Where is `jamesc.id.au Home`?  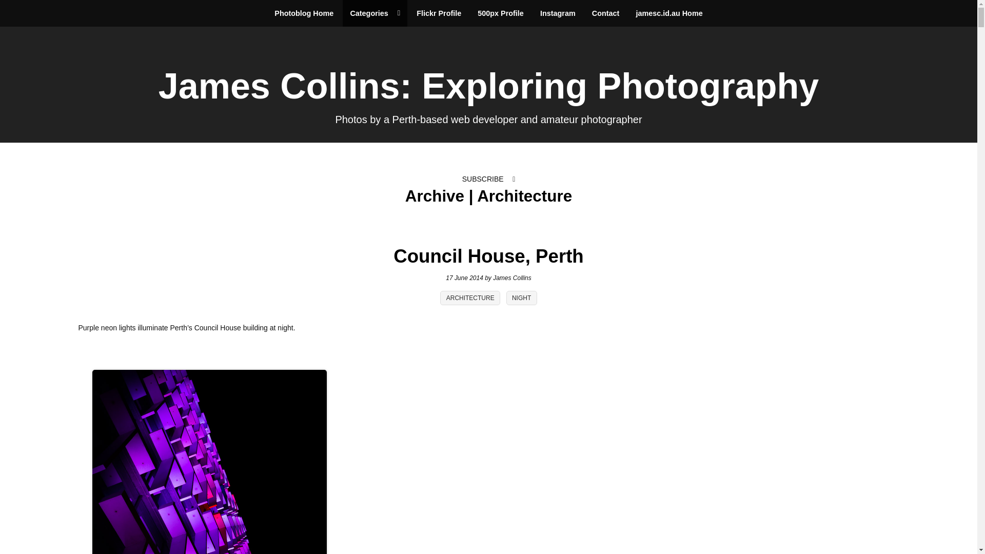
jamesc.id.au Home is located at coordinates (669, 13).